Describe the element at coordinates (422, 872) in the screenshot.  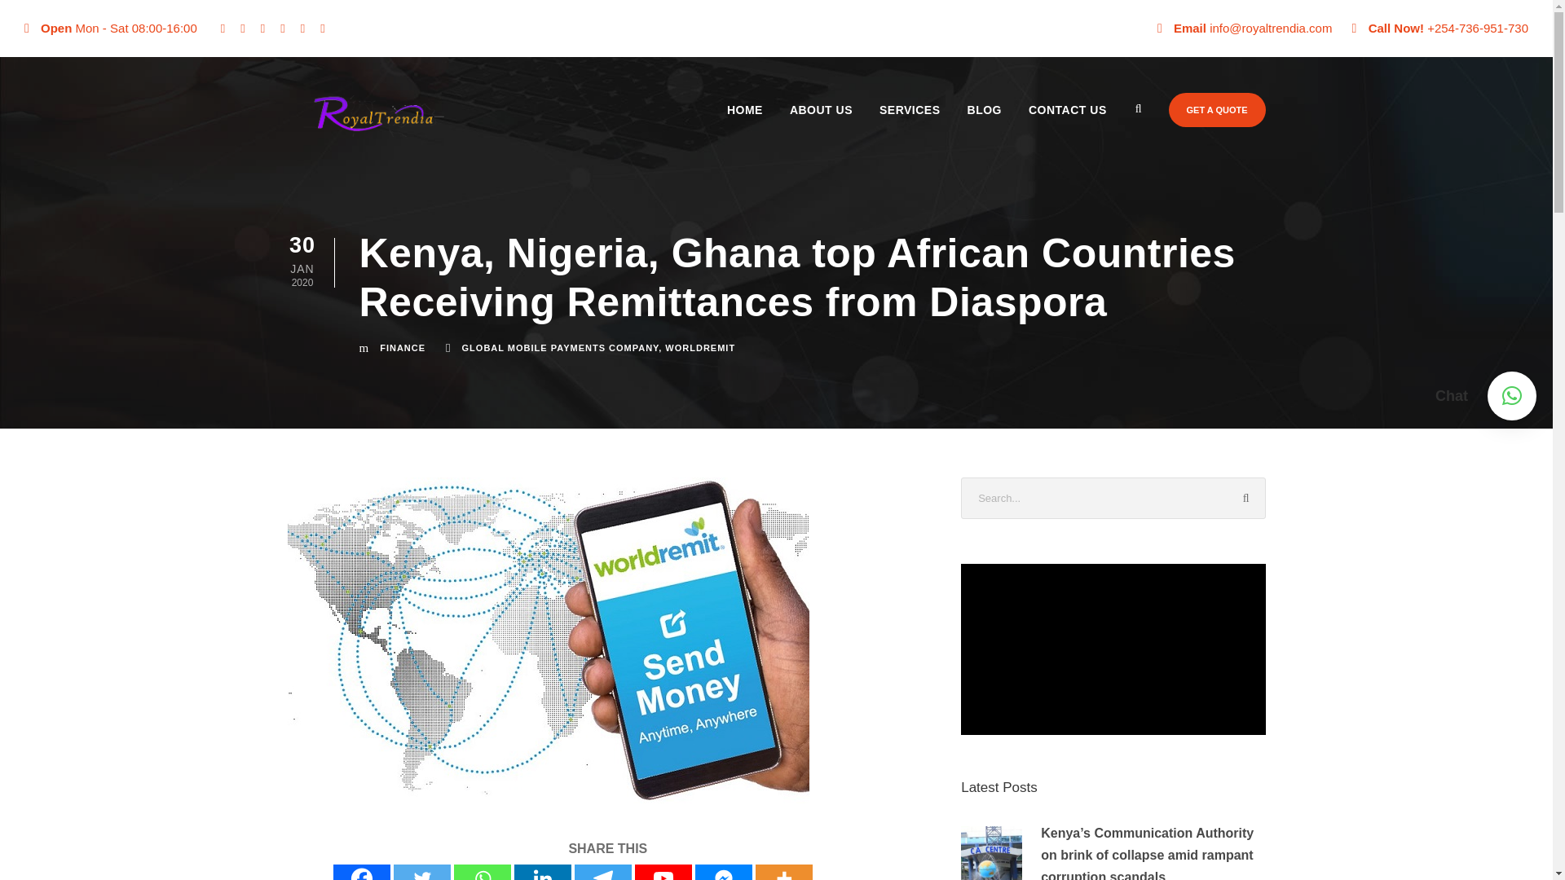
I see `Twitter` at that location.